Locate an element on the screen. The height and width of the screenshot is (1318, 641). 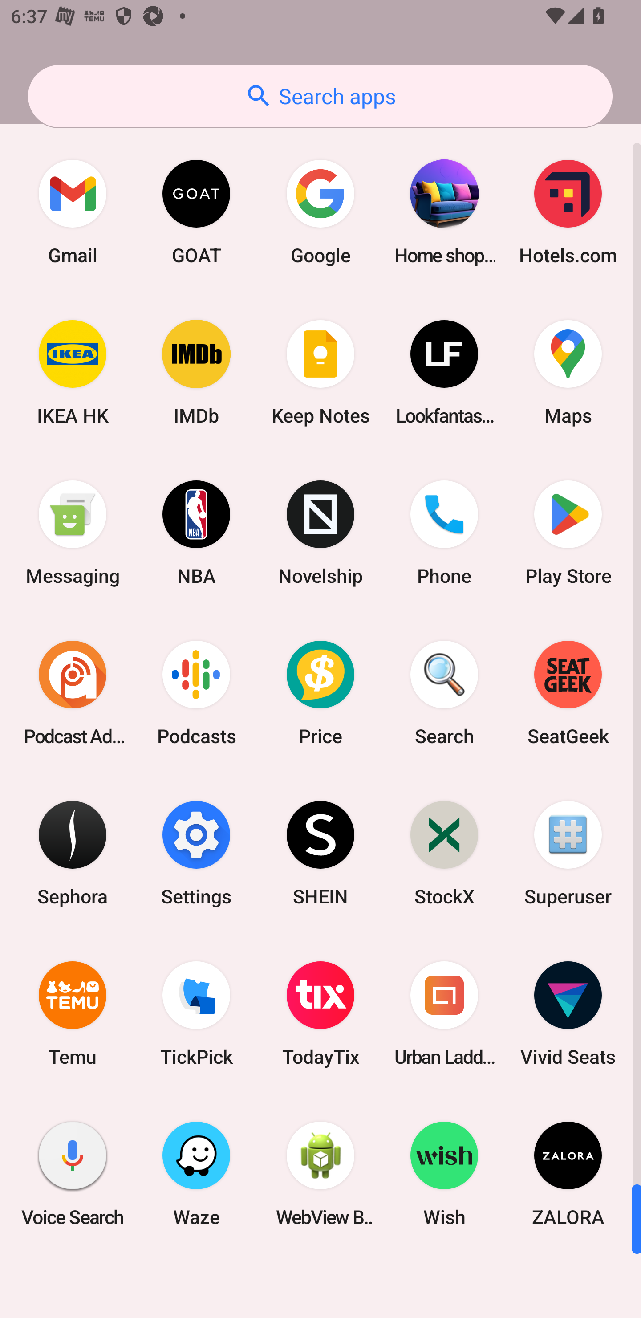
Keep Notes is located at coordinates (320, 372).